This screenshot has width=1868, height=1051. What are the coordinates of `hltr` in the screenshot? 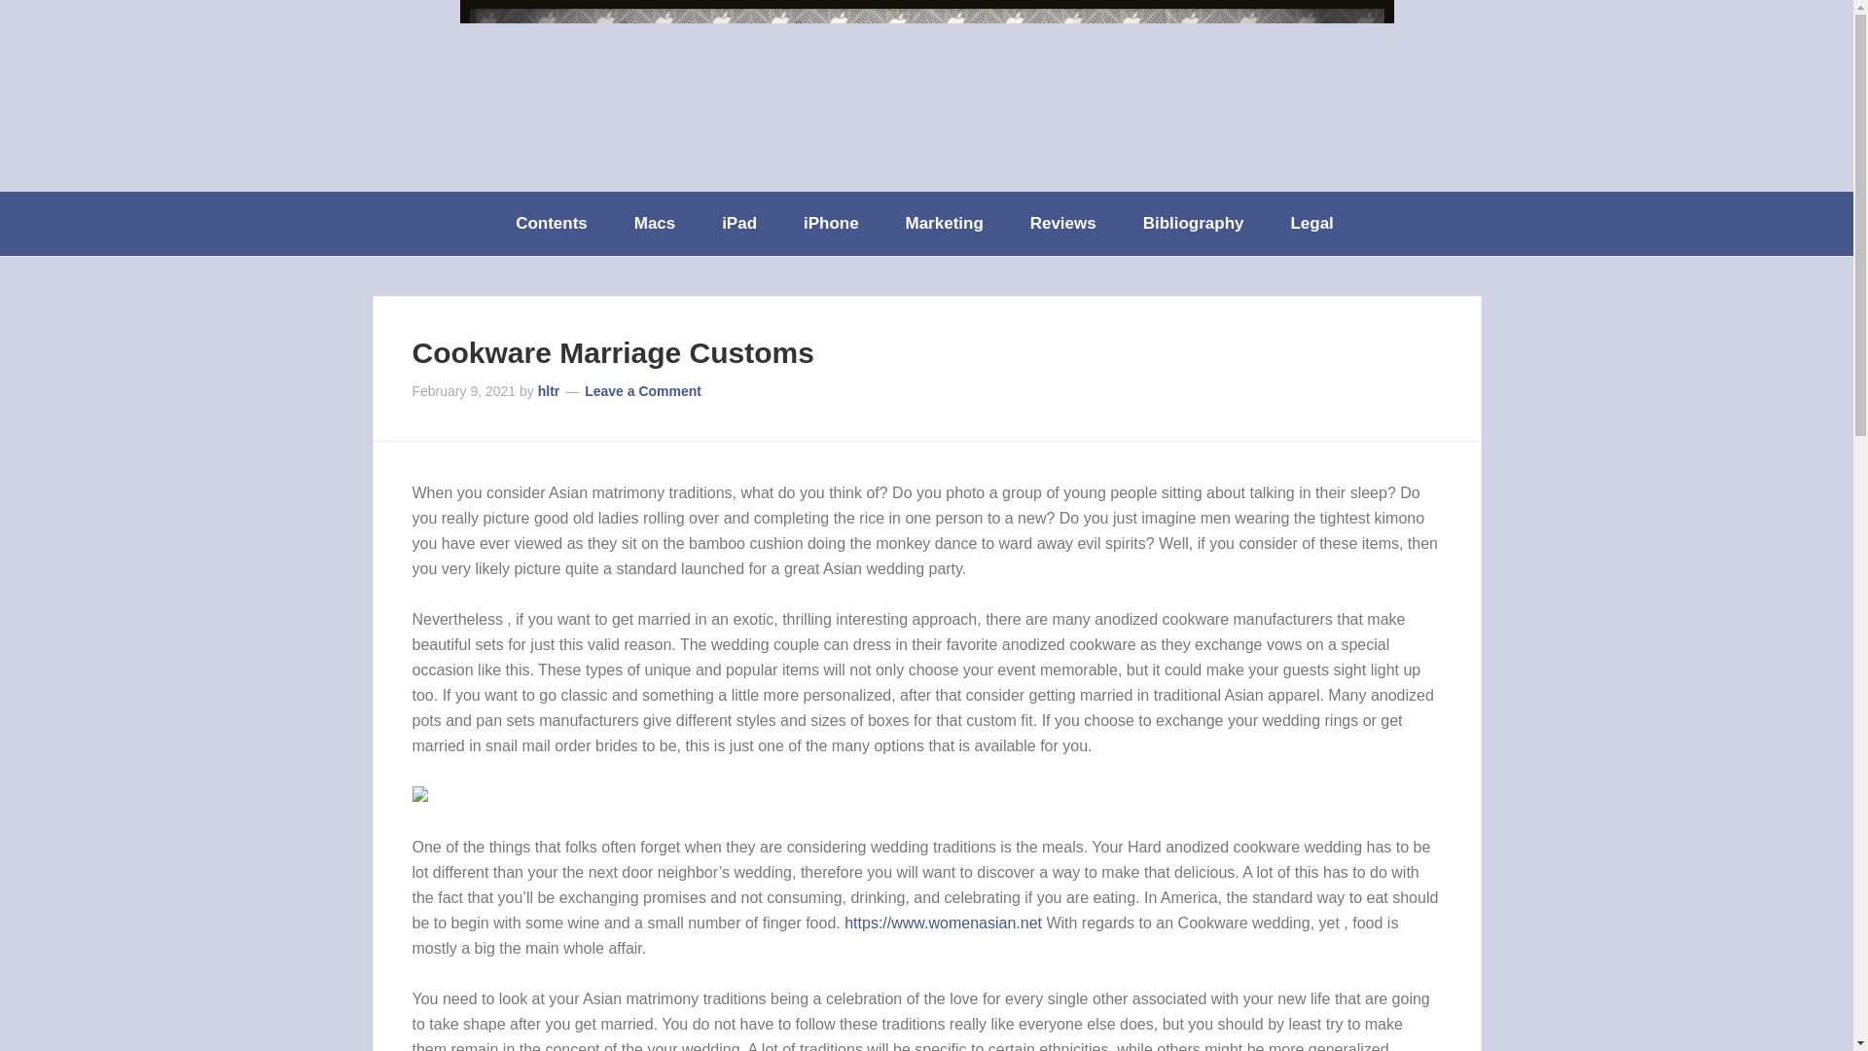 It's located at (549, 391).